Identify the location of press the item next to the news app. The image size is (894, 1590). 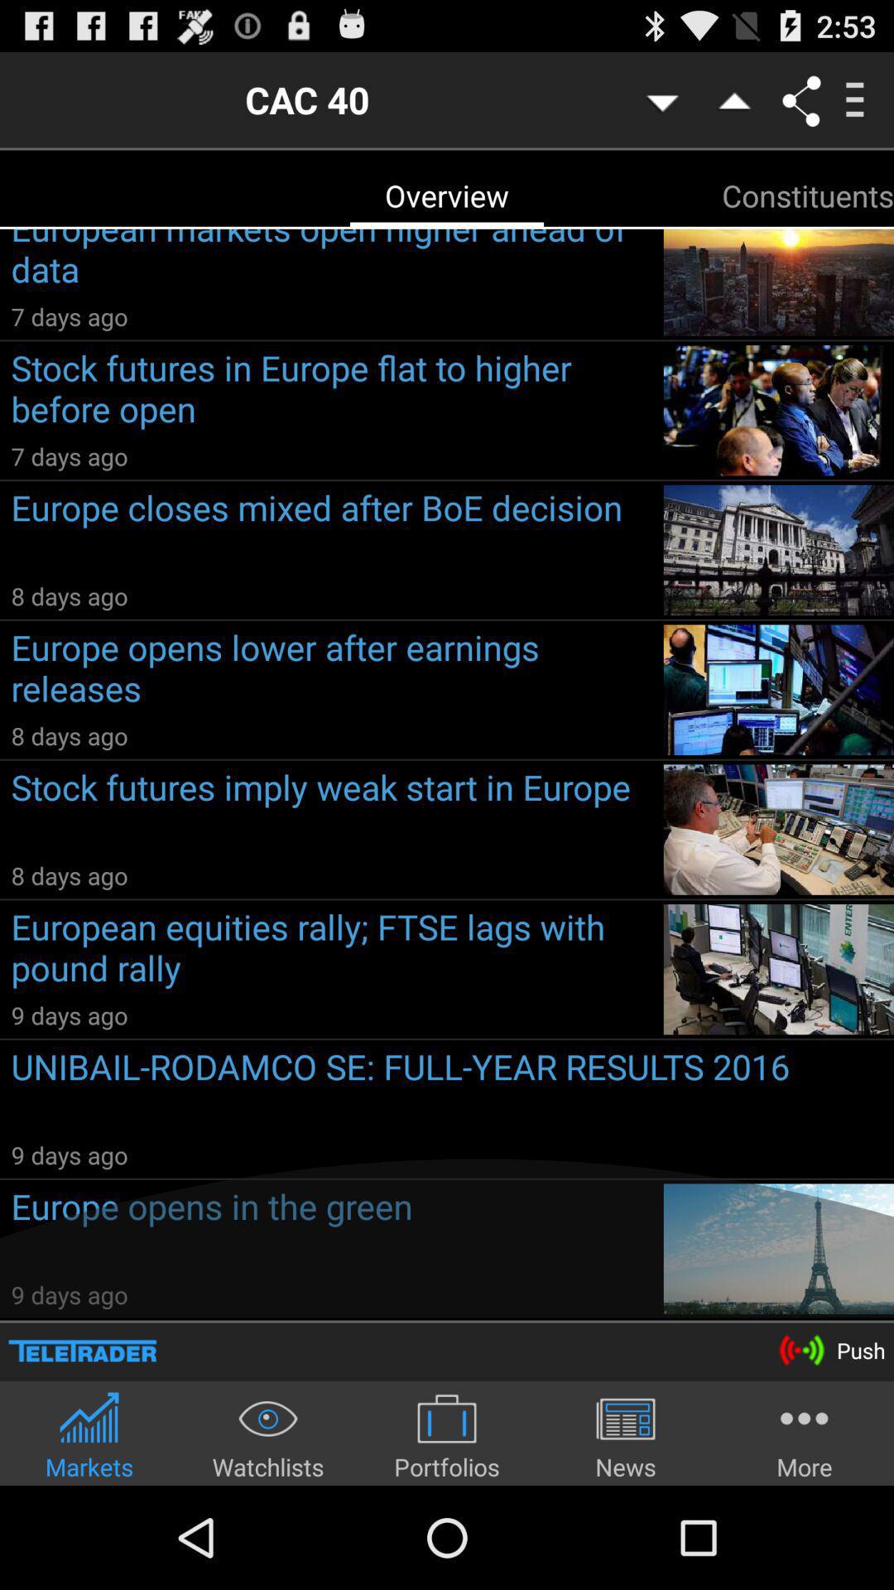
(805, 1436).